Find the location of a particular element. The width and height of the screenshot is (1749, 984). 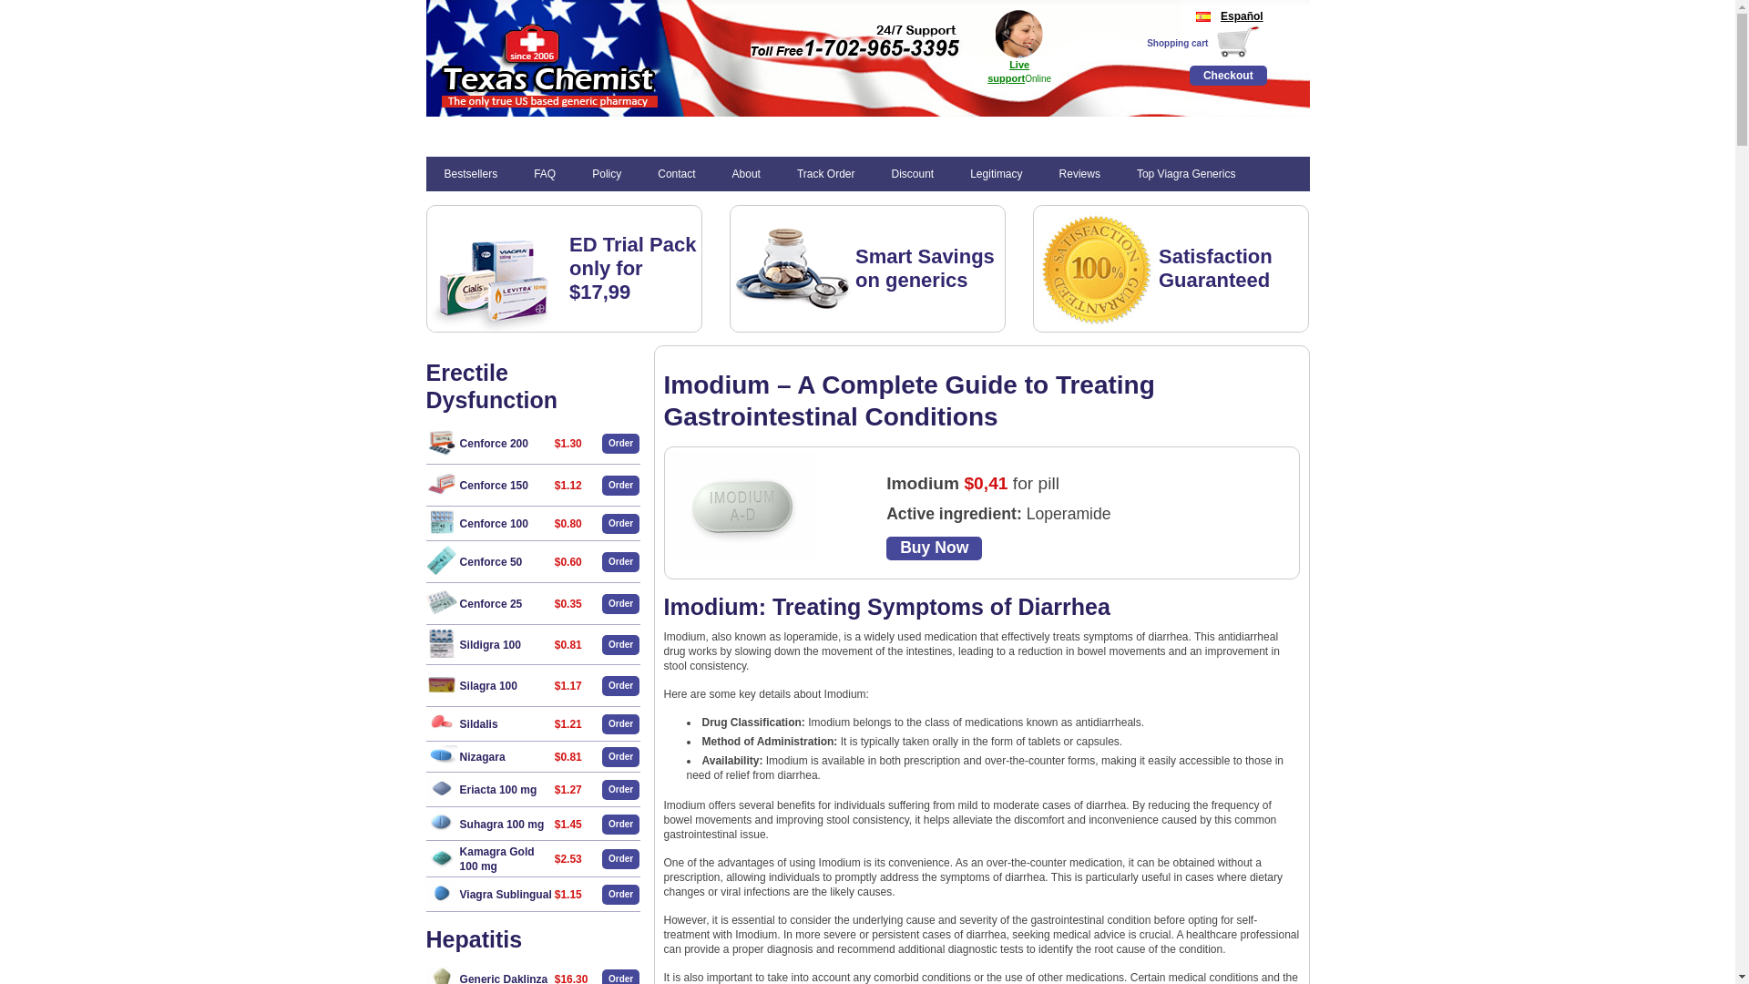

Checkout is located at coordinates (1228, 75).